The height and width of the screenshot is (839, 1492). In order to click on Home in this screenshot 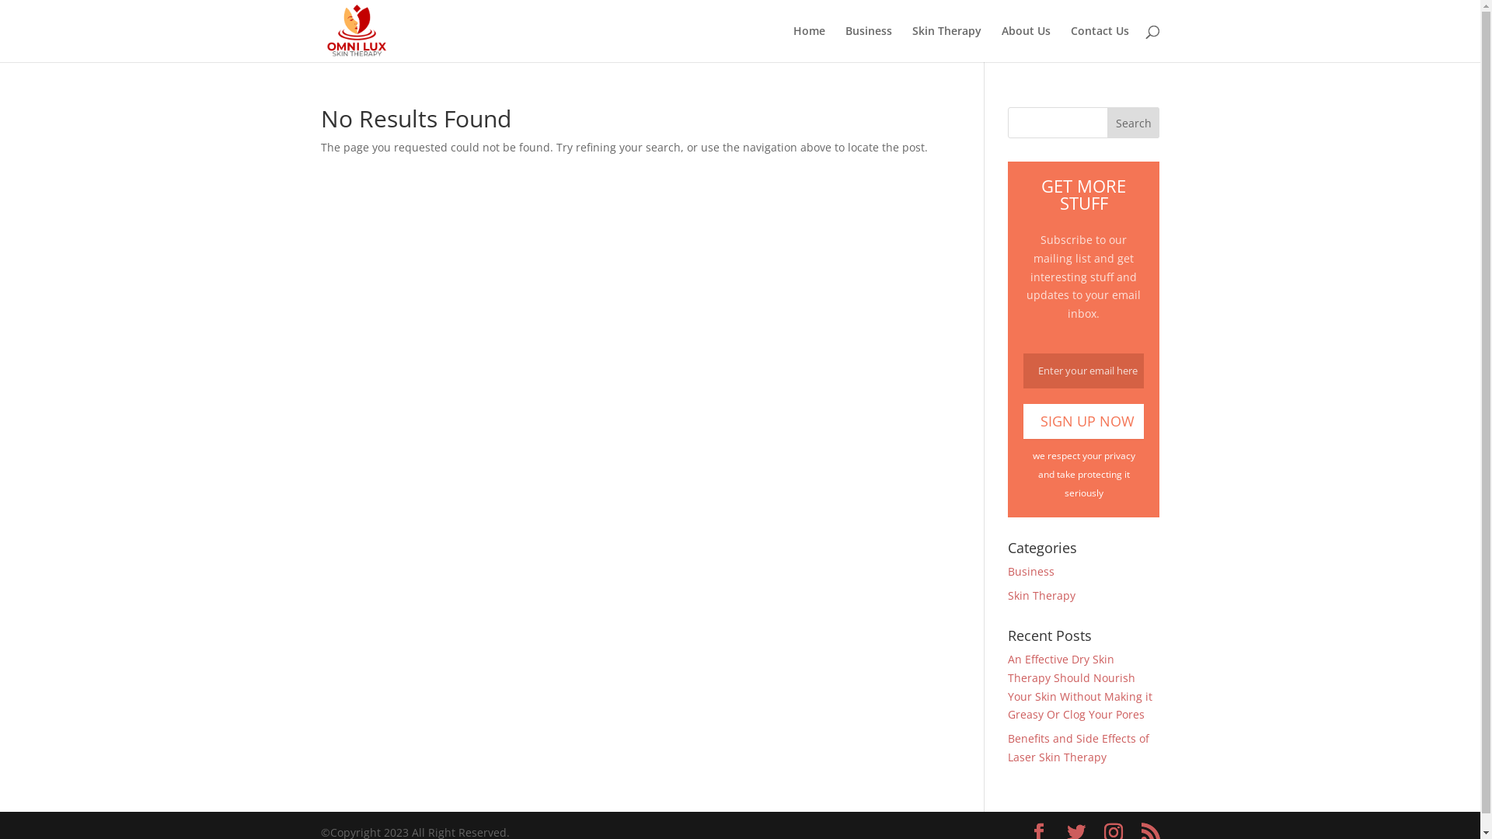, I will do `click(808, 44)`.